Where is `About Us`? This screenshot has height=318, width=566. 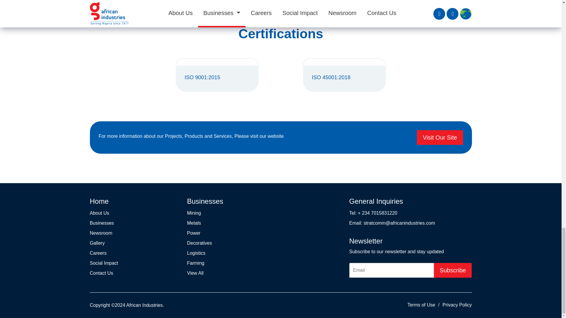 About Us is located at coordinates (99, 213).